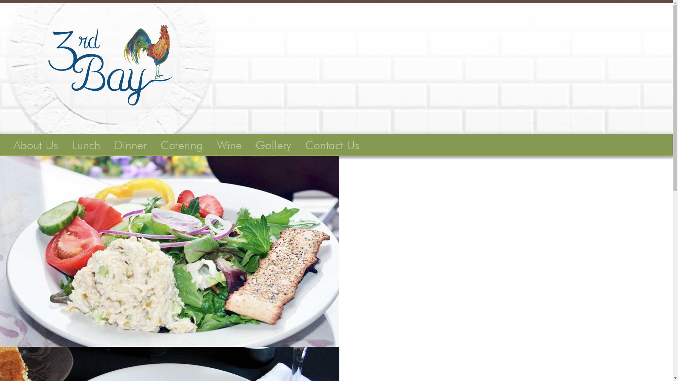  Describe the element at coordinates (332, 144) in the screenshot. I see `Contact Us` at that location.